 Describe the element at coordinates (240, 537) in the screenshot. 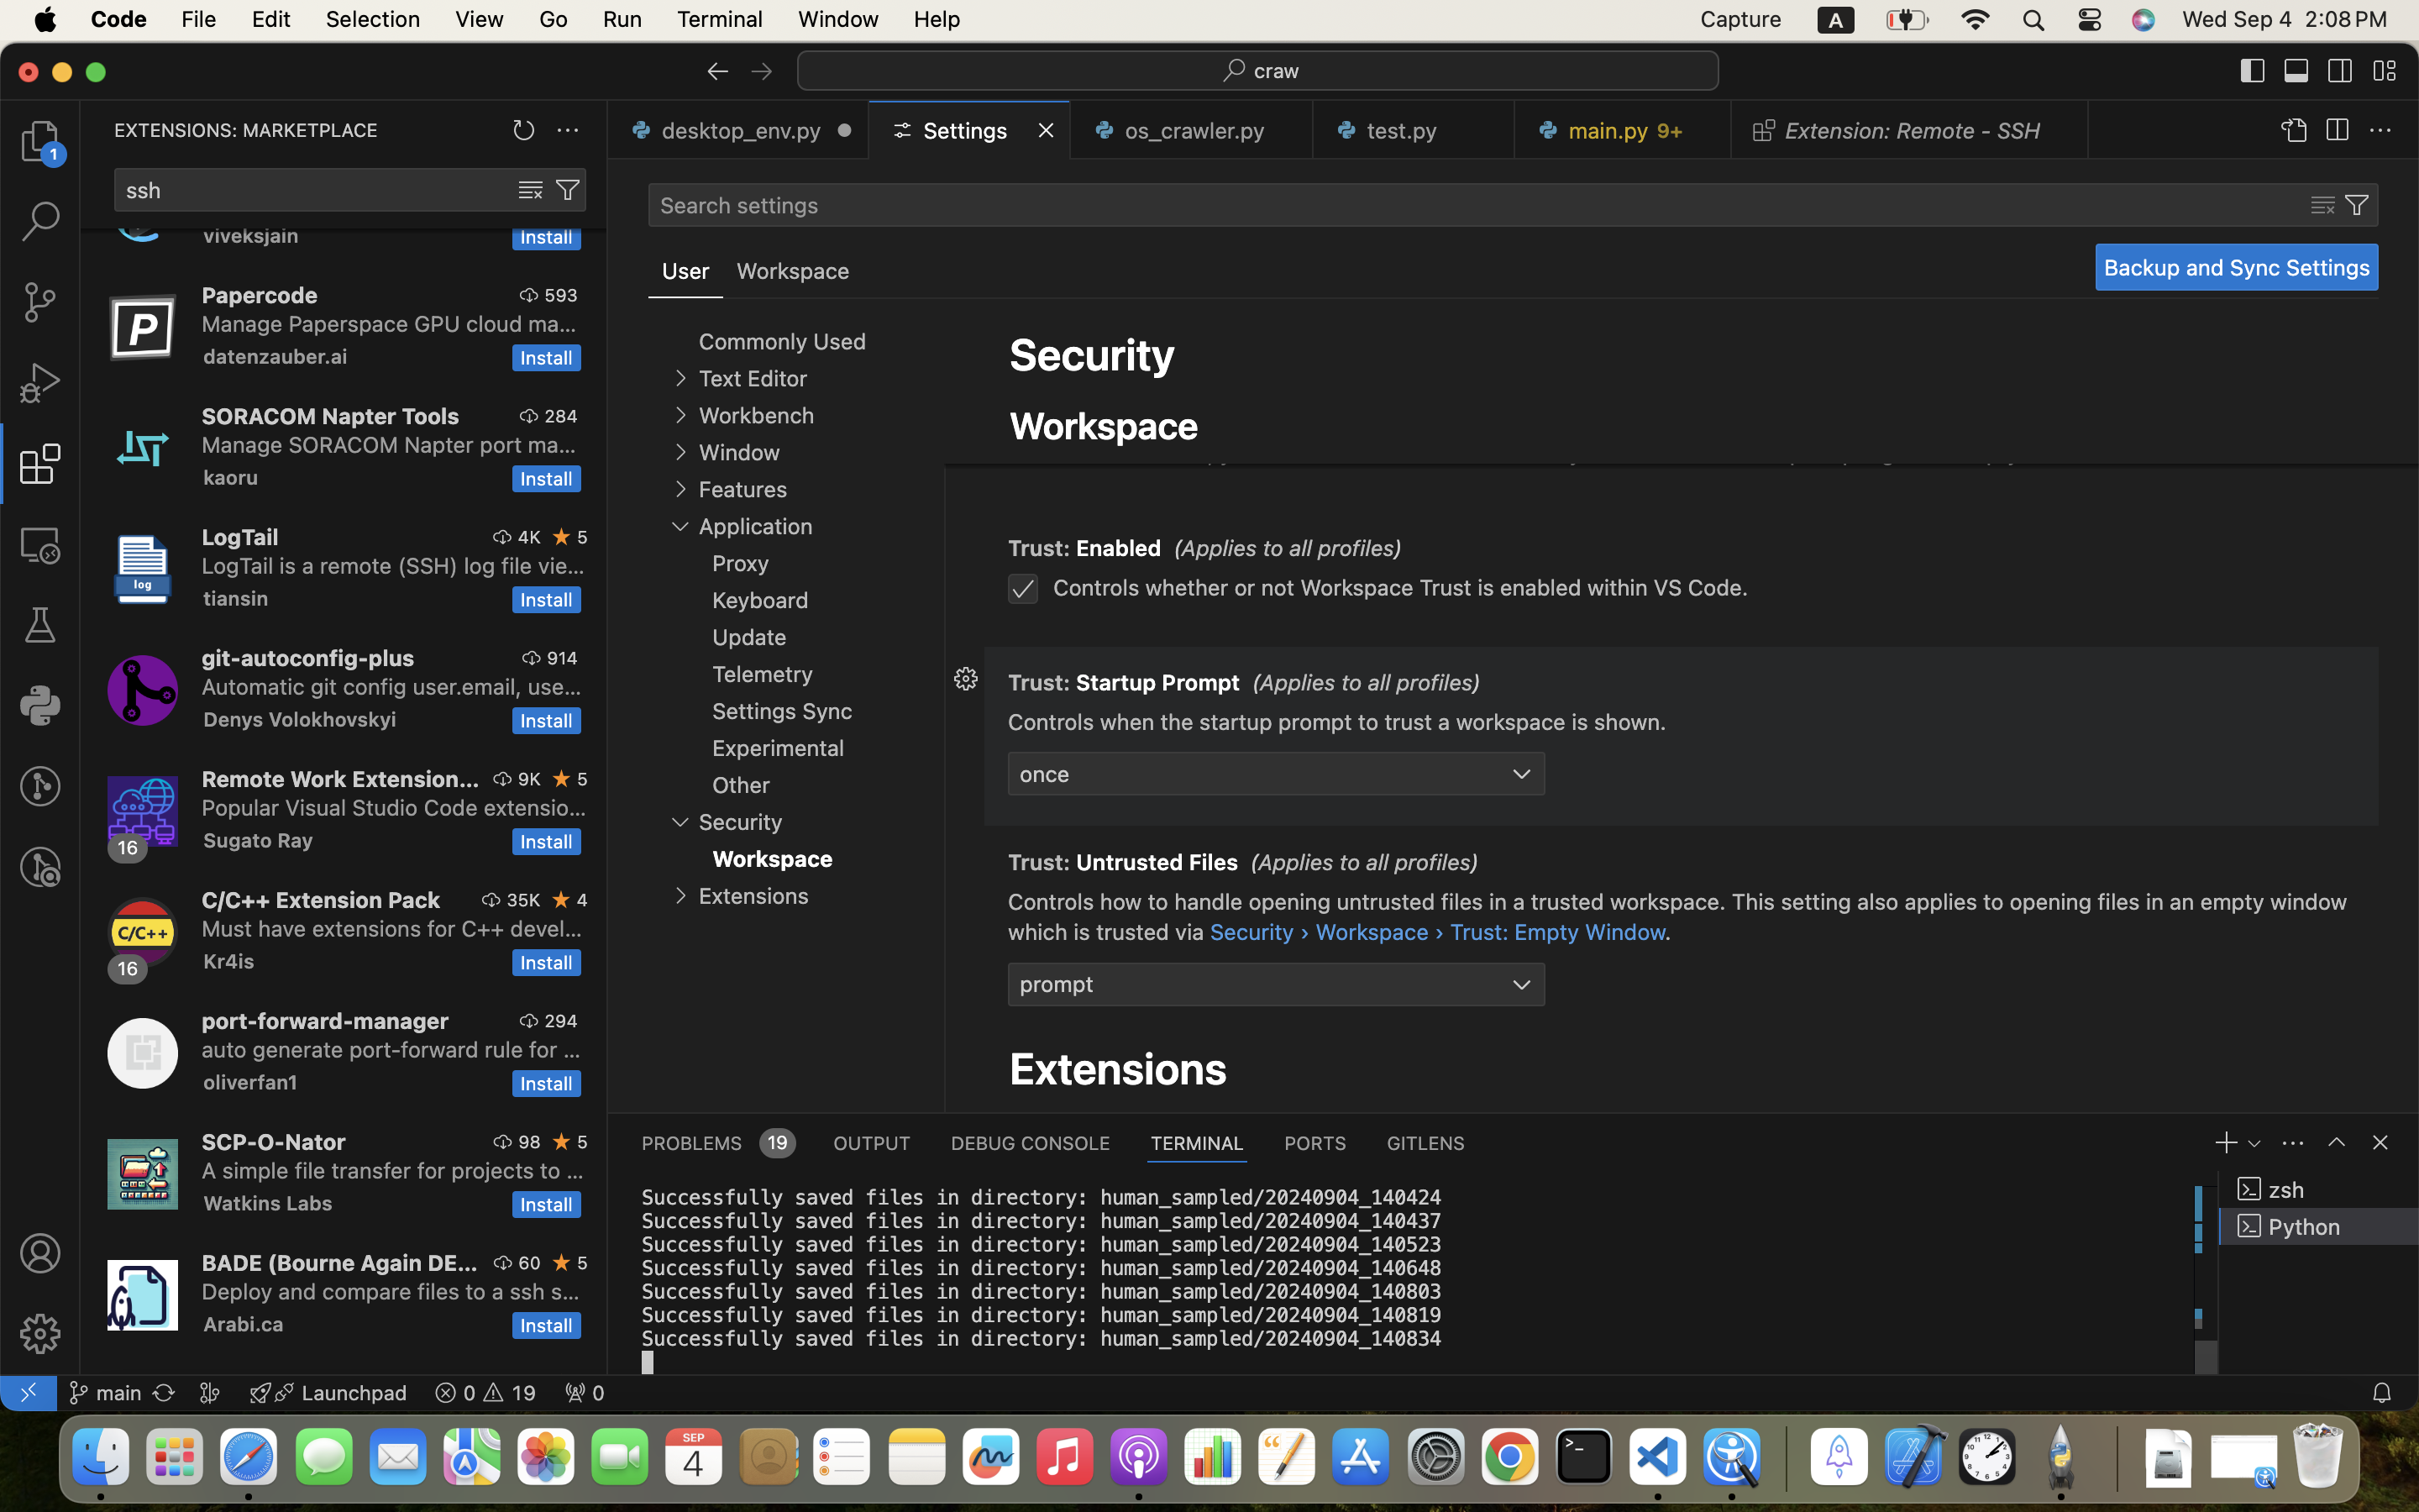

I see `LogTail` at that location.